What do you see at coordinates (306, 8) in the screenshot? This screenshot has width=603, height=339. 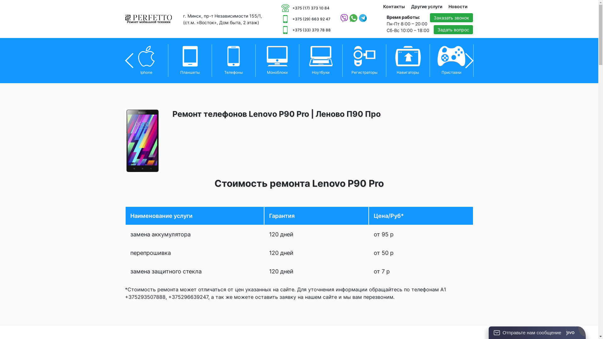 I see `+375 (17) 373 10 84` at bounding box center [306, 8].